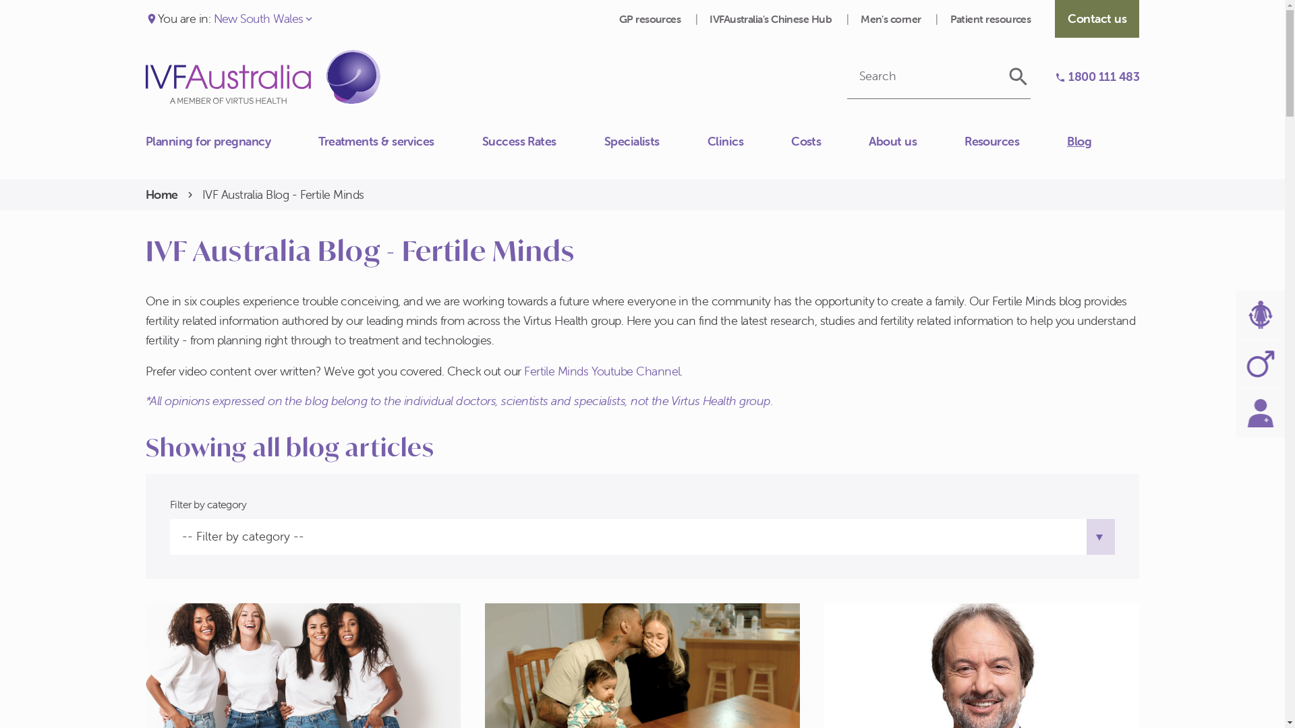 The image size is (1295, 728). Describe the element at coordinates (991, 19) in the screenshot. I see `Patient resources` at that location.